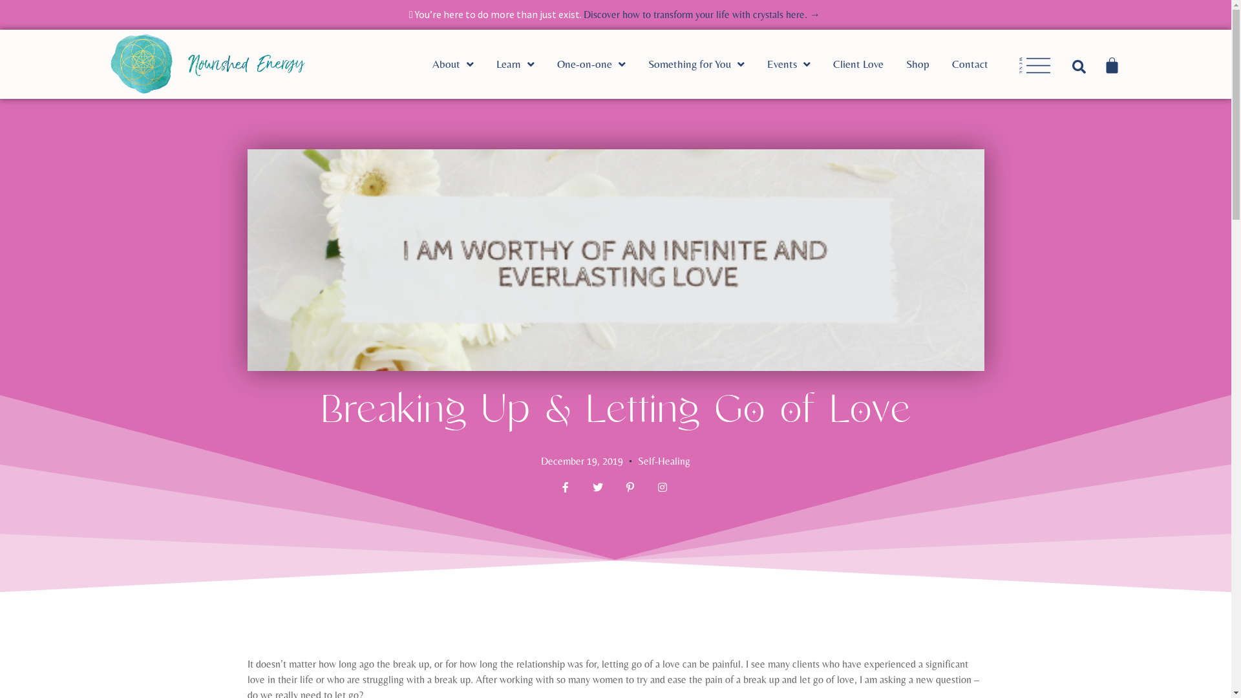 The image size is (1241, 698). Describe the element at coordinates (582, 461) in the screenshot. I see `December 19, 2019` at that location.